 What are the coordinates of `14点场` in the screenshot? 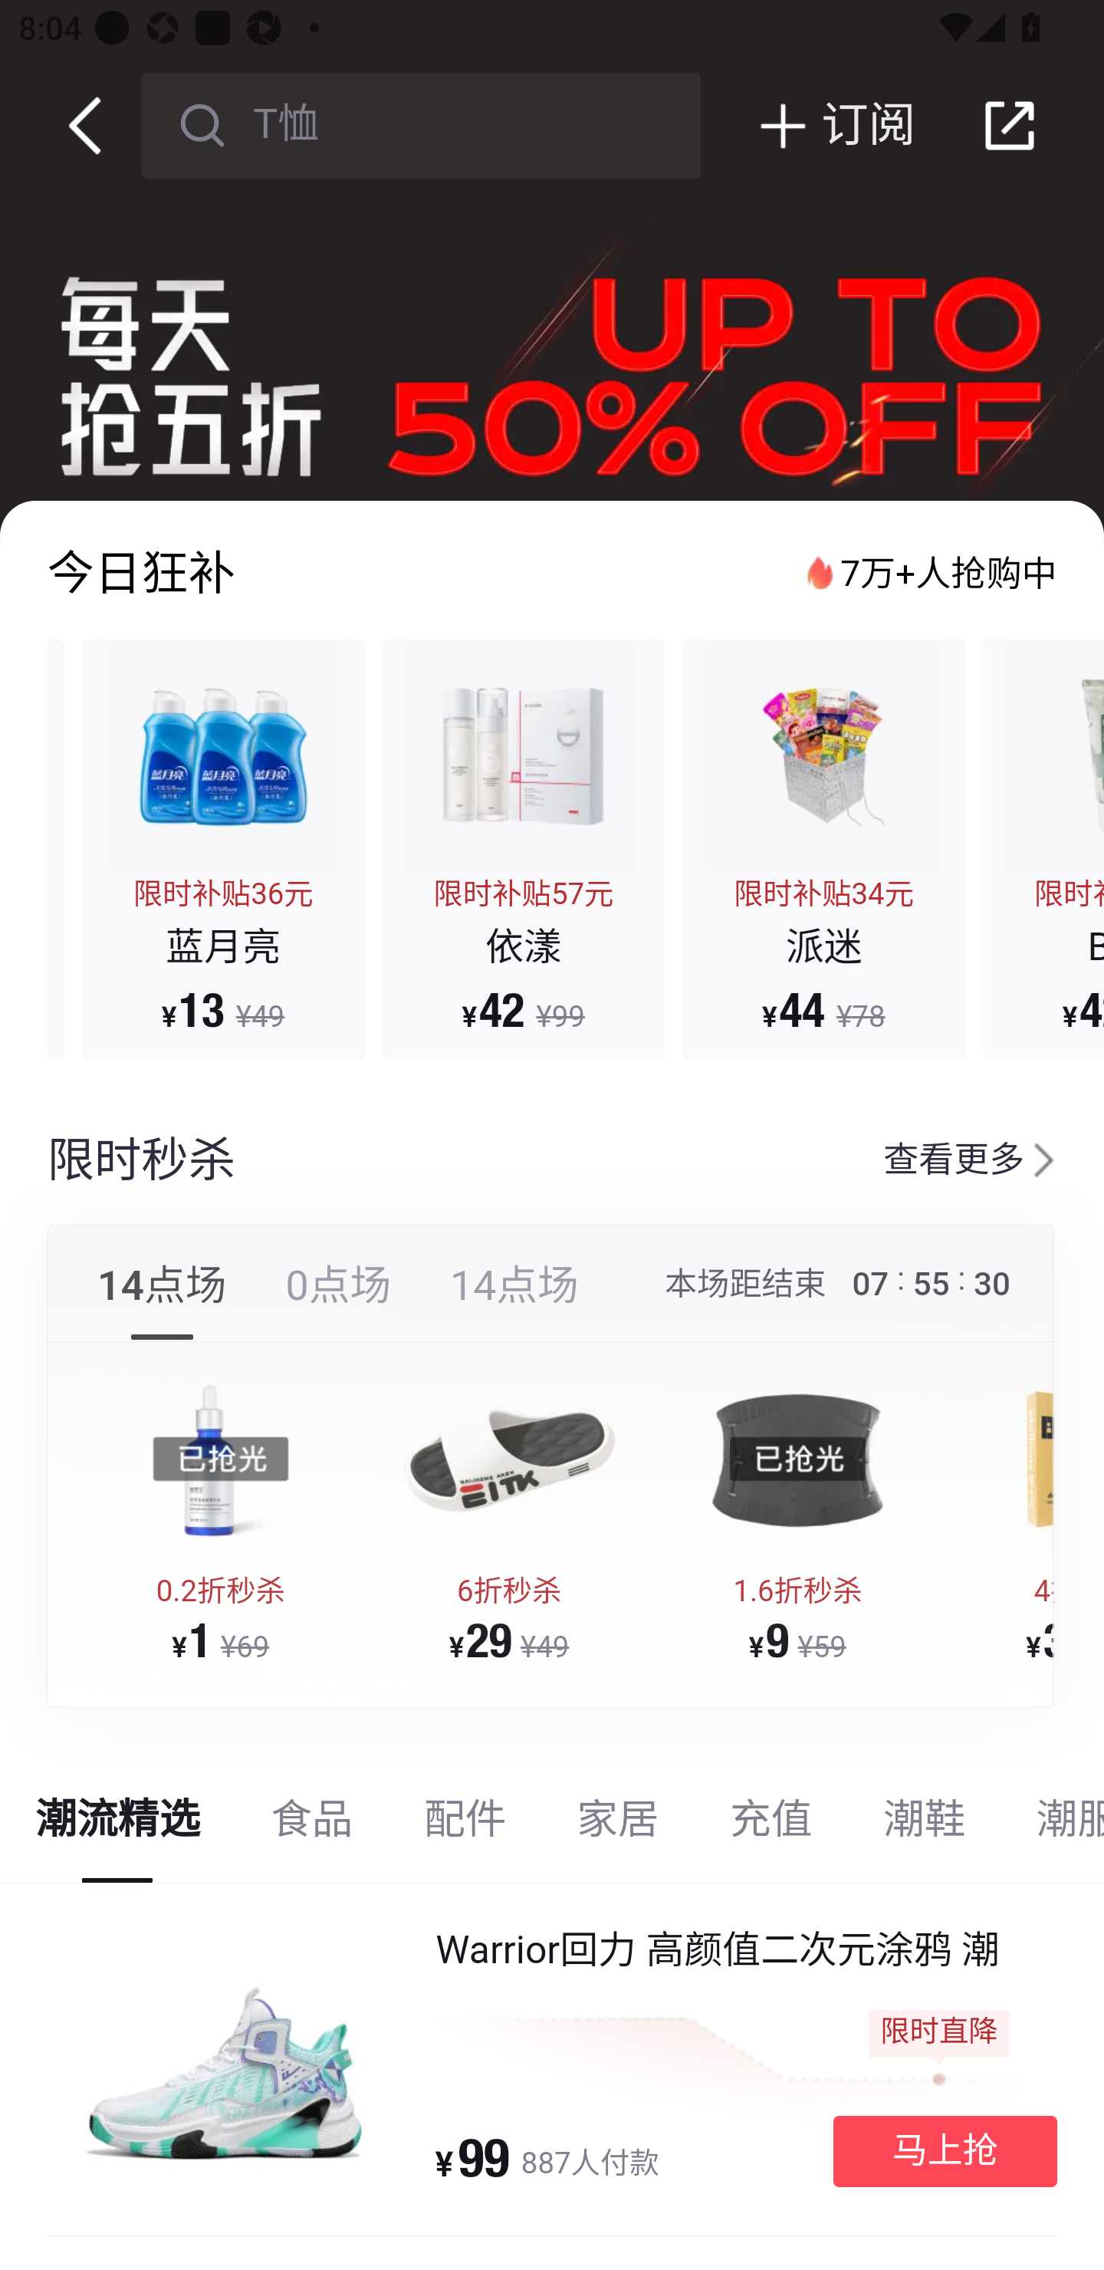 It's located at (514, 1302).